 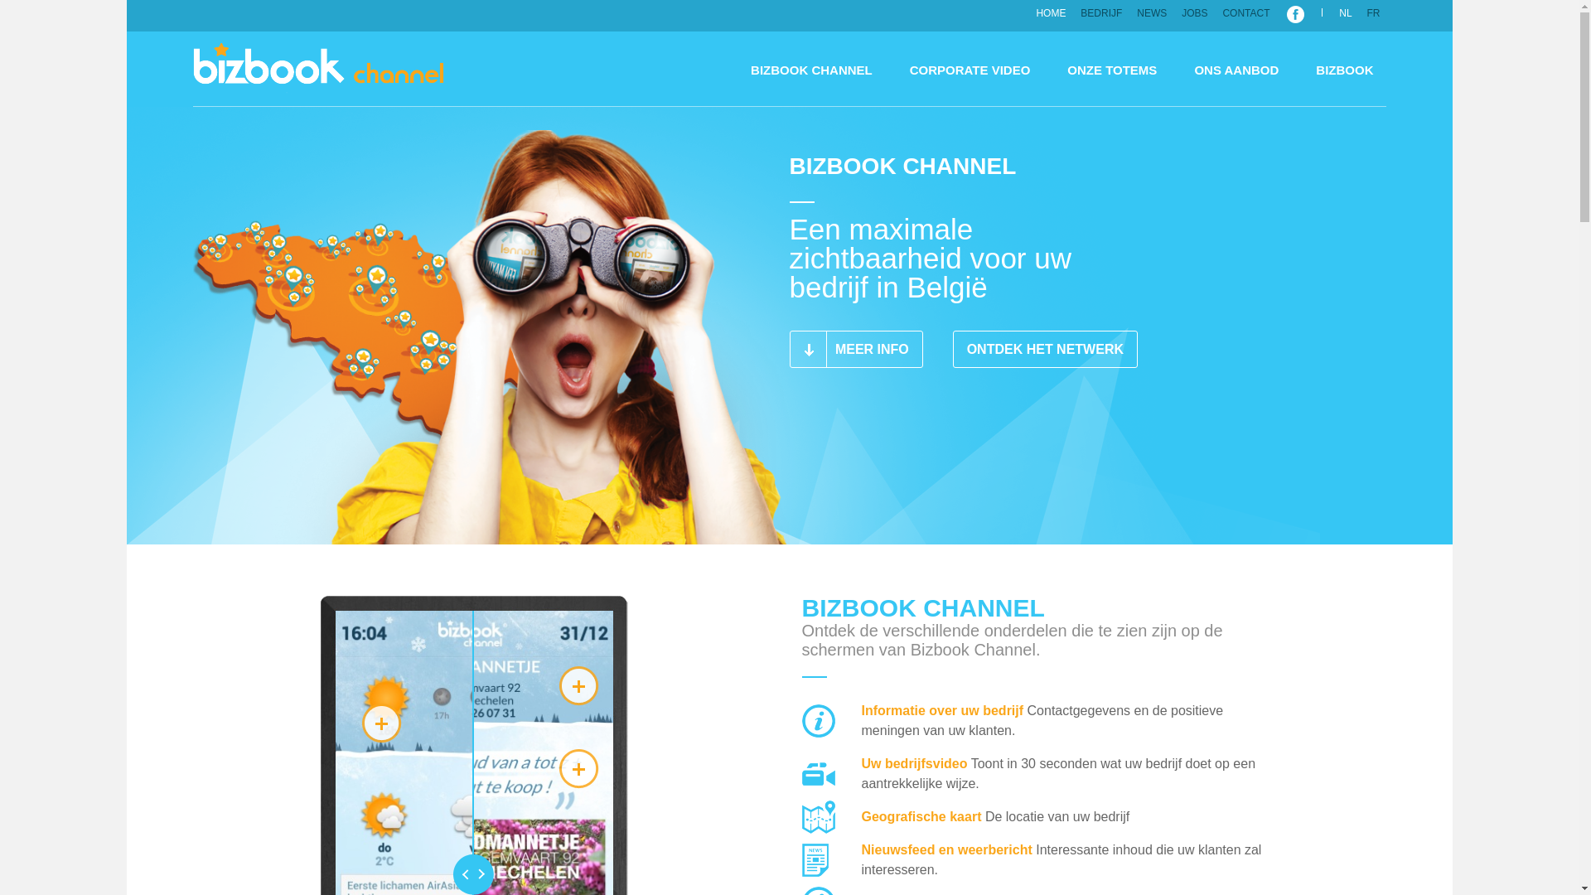 What do you see at coordinates (318, 69) in the screenshot?
I see `BIZBOOK CHANNEL` at bounding box center [318, 69].